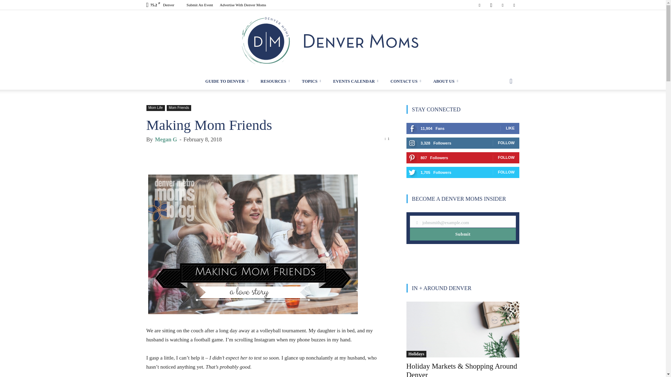 The width and height of the screenshot is (671, 377). What do you see at coordinates (243, 5) in the screenshot?
I see `Advertise With Denver Moms` at bounding box center [243, 5].